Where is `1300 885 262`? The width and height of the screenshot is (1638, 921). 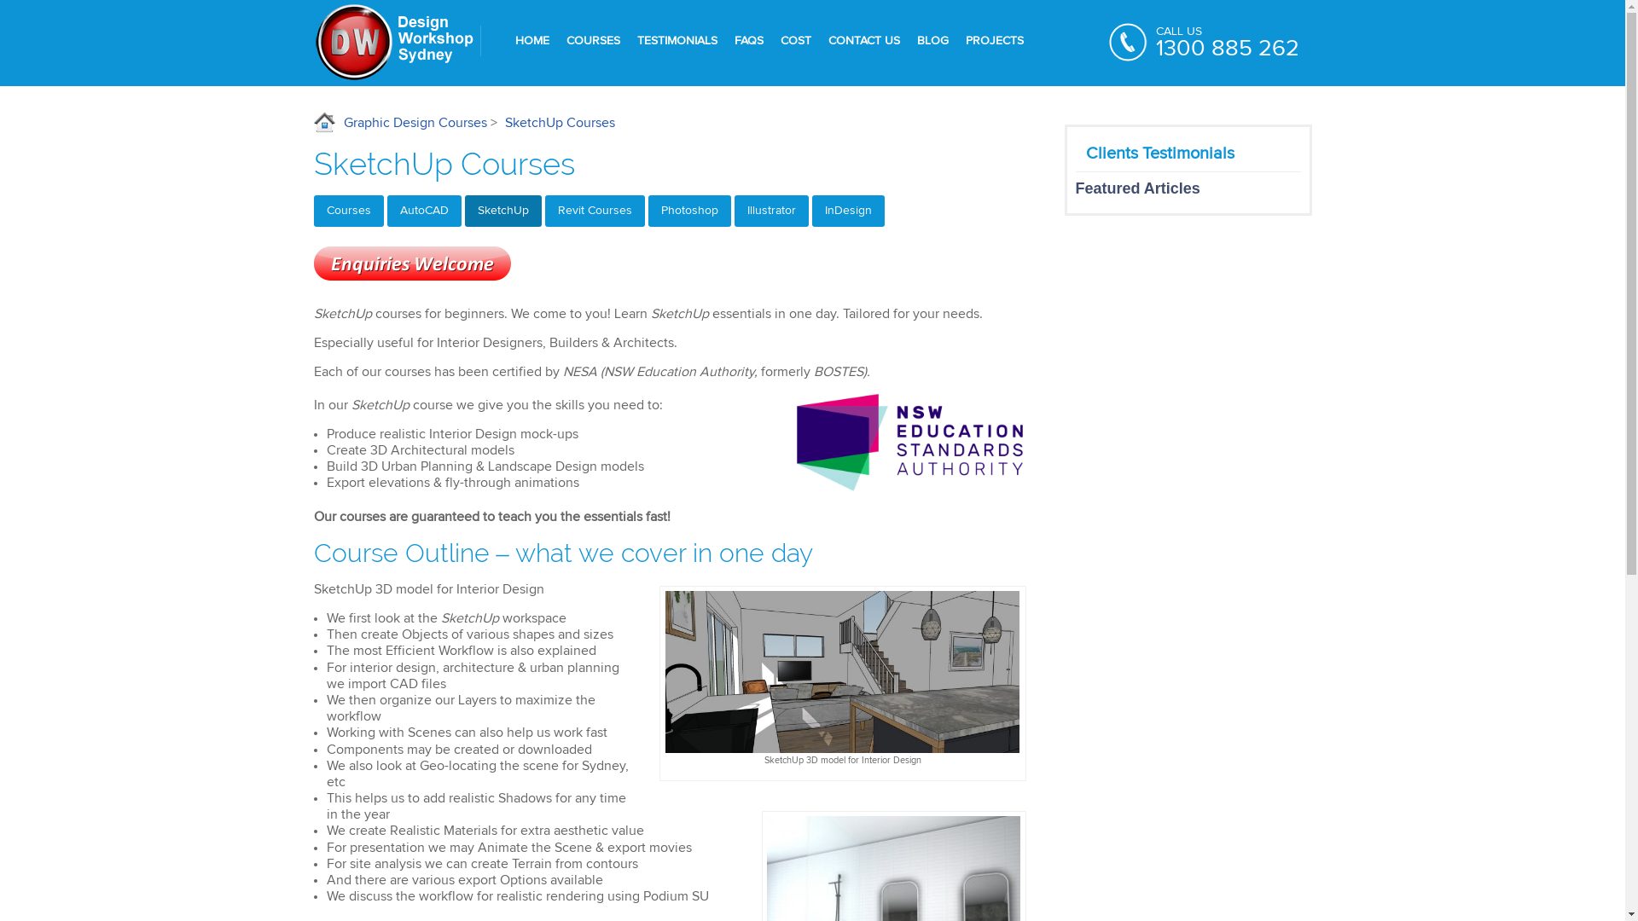
1300 885 262 is located at coordinates (1227, 49).